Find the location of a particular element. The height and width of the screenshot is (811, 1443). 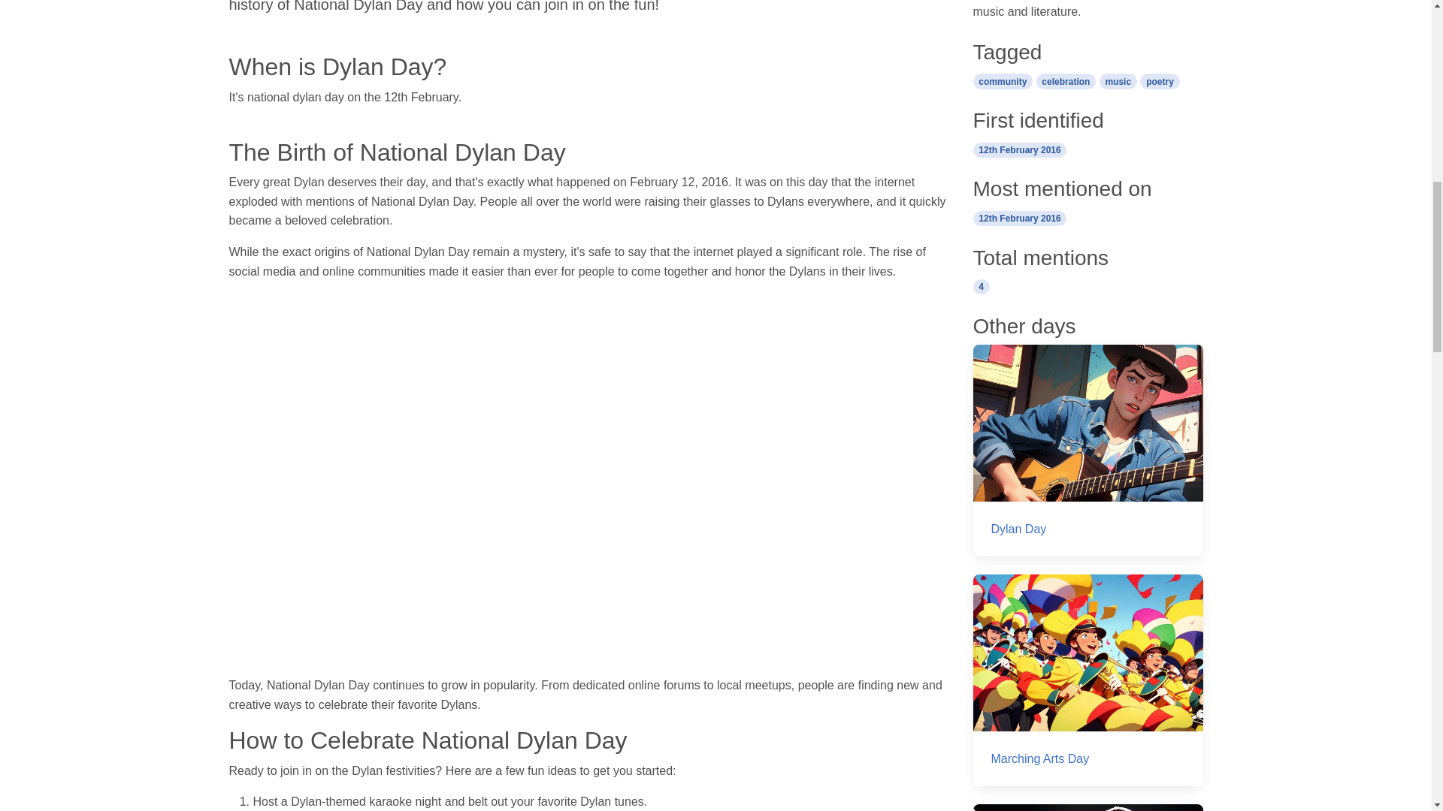

Riky Rick Day is located at coordinates (1087, 808).